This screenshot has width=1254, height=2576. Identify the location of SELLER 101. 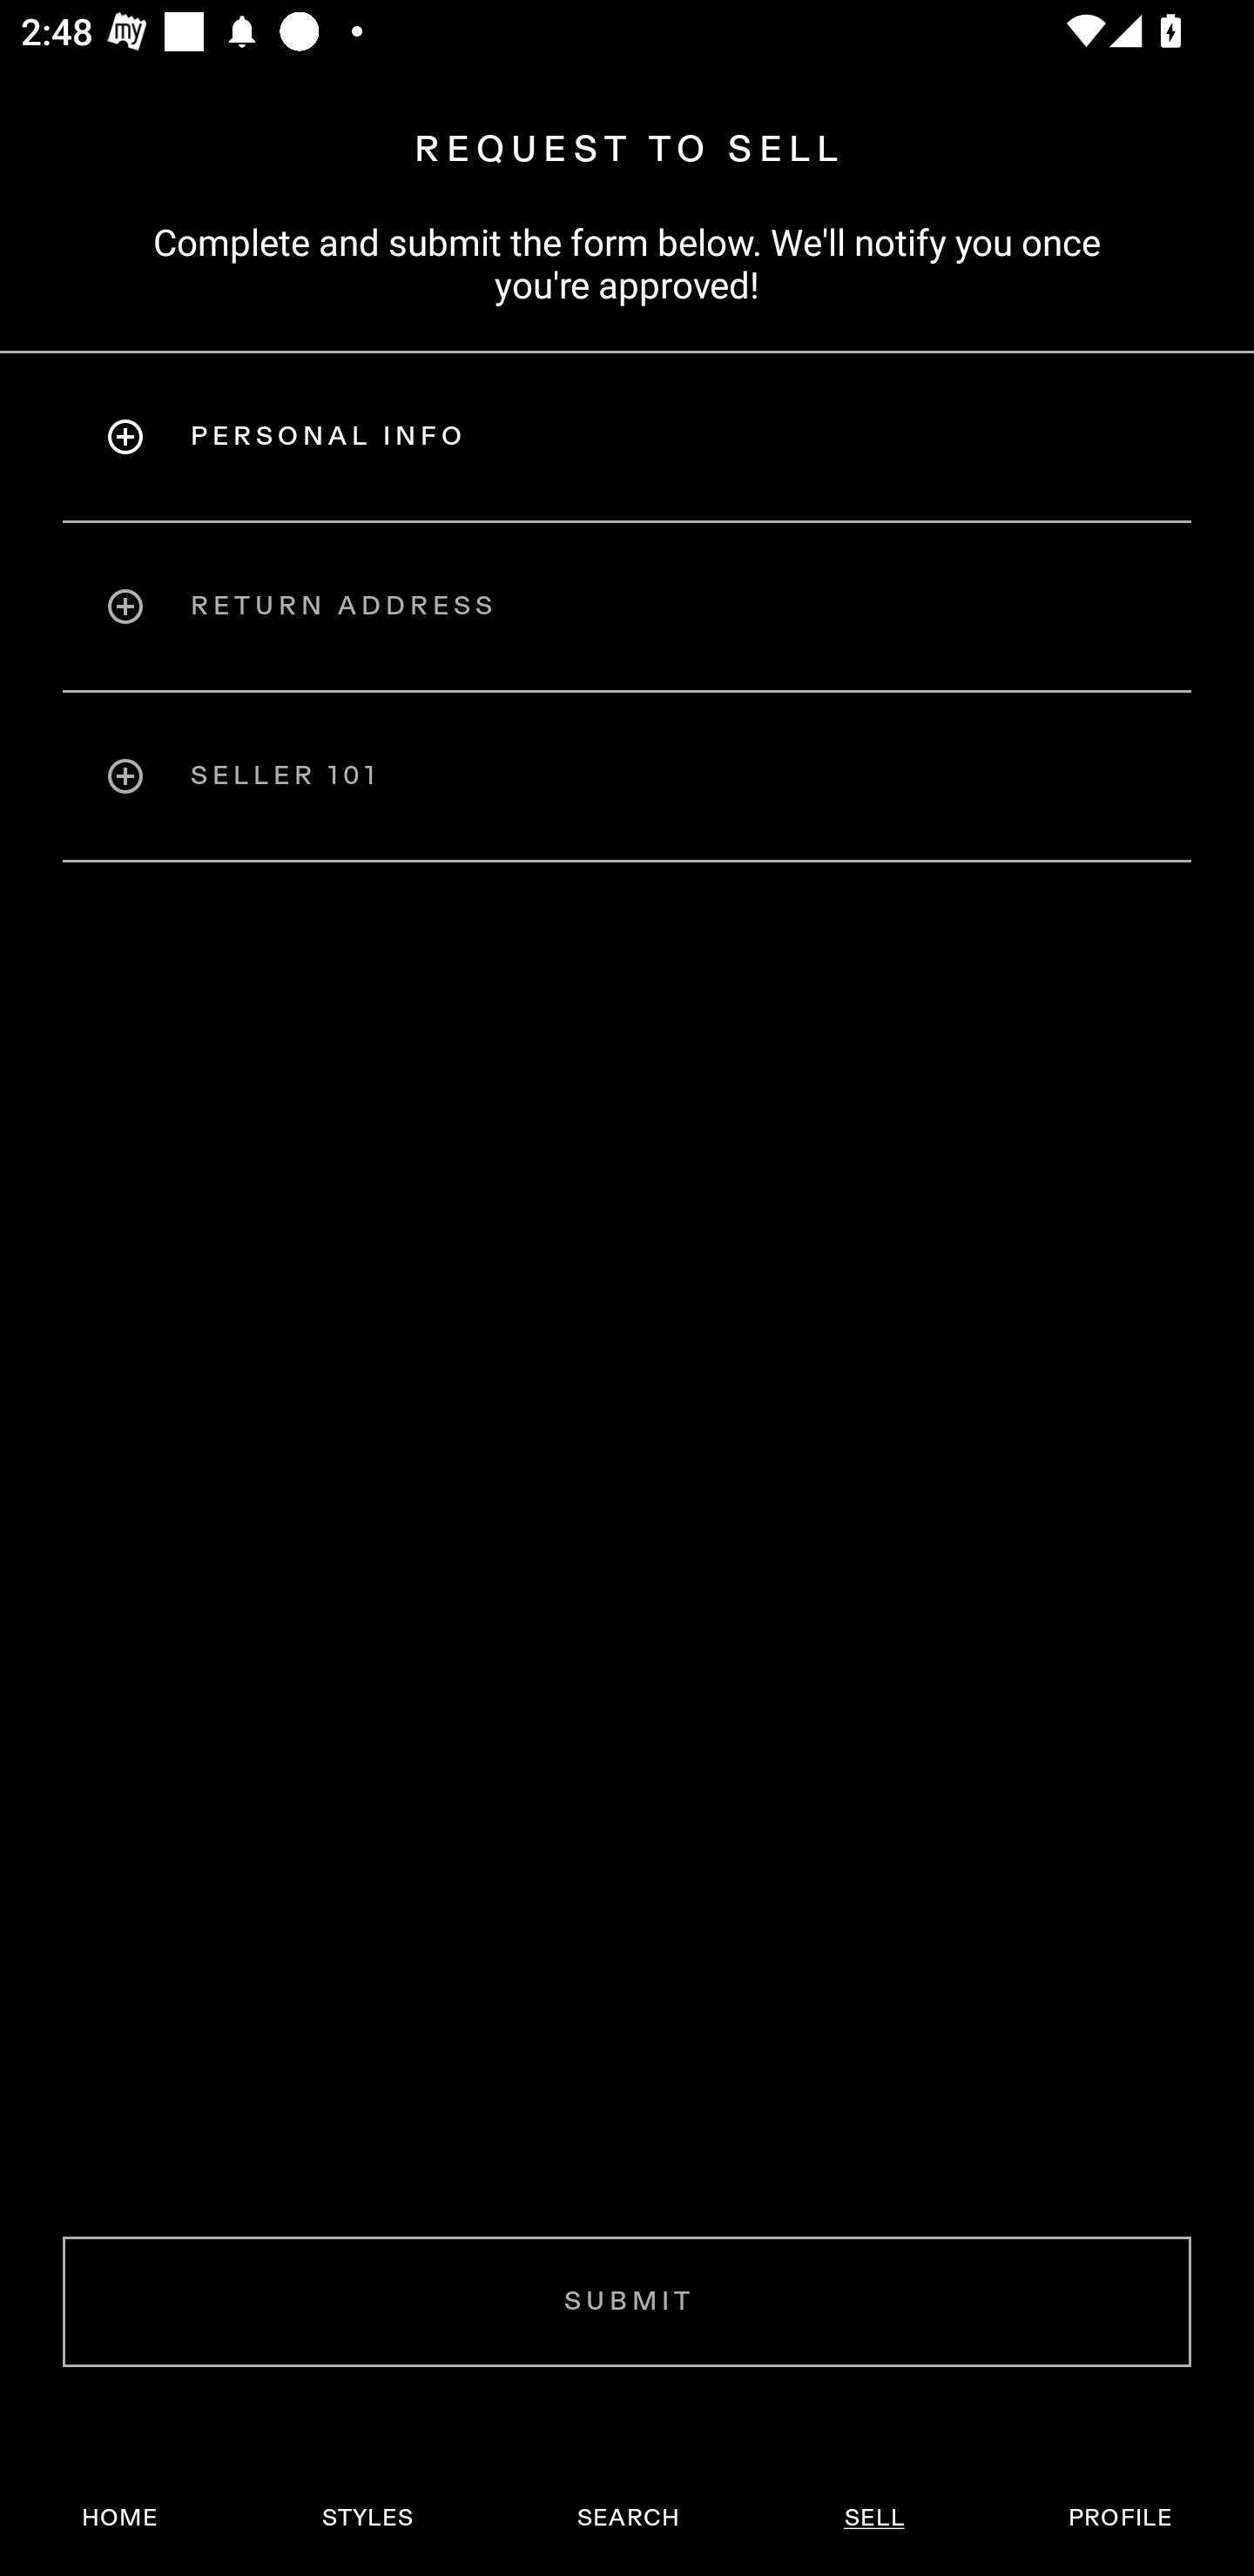
(627, 776).